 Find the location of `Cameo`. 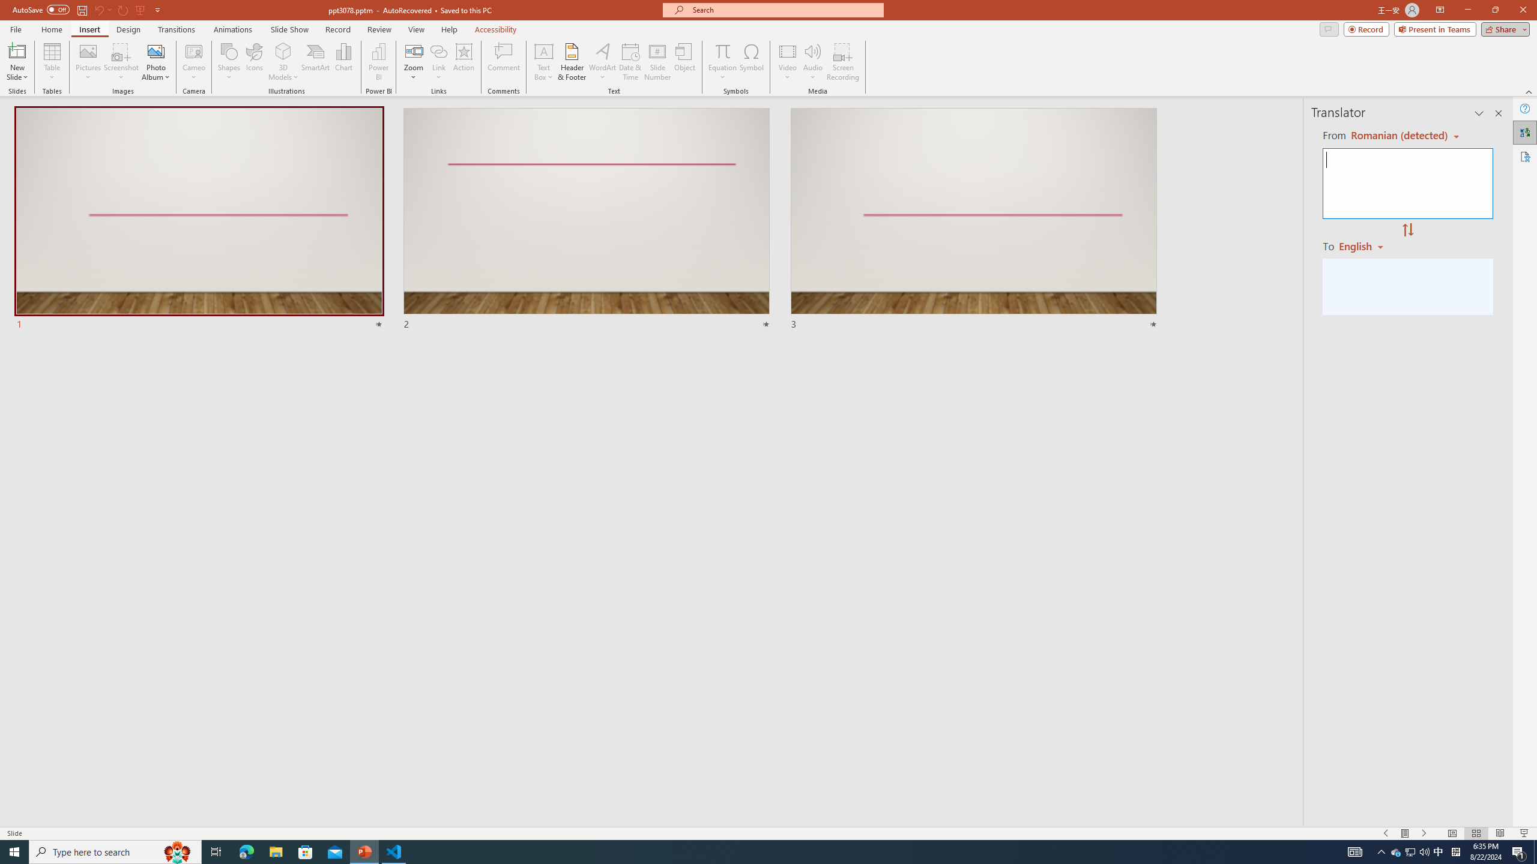

Cameo is located at coordinates (195, 51).